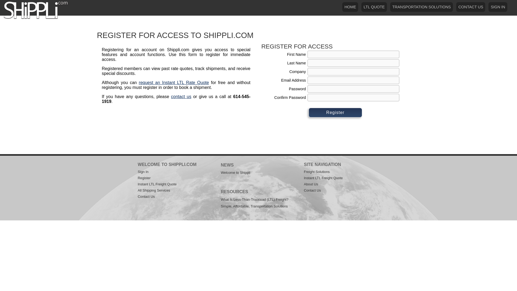  Describe the element at coordinates (317, 171) in the screenshot. I see `Freight Solutions` at that location.